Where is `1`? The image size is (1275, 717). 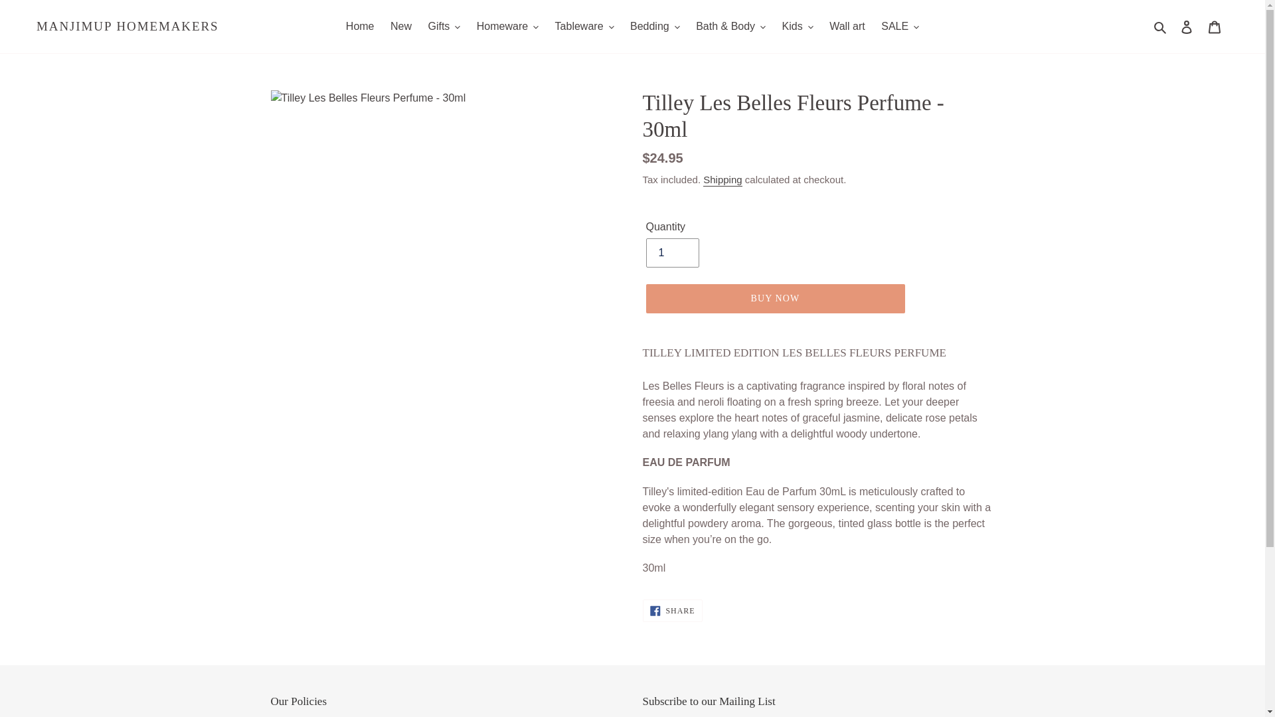 1 is located at coordinates (672, 252).